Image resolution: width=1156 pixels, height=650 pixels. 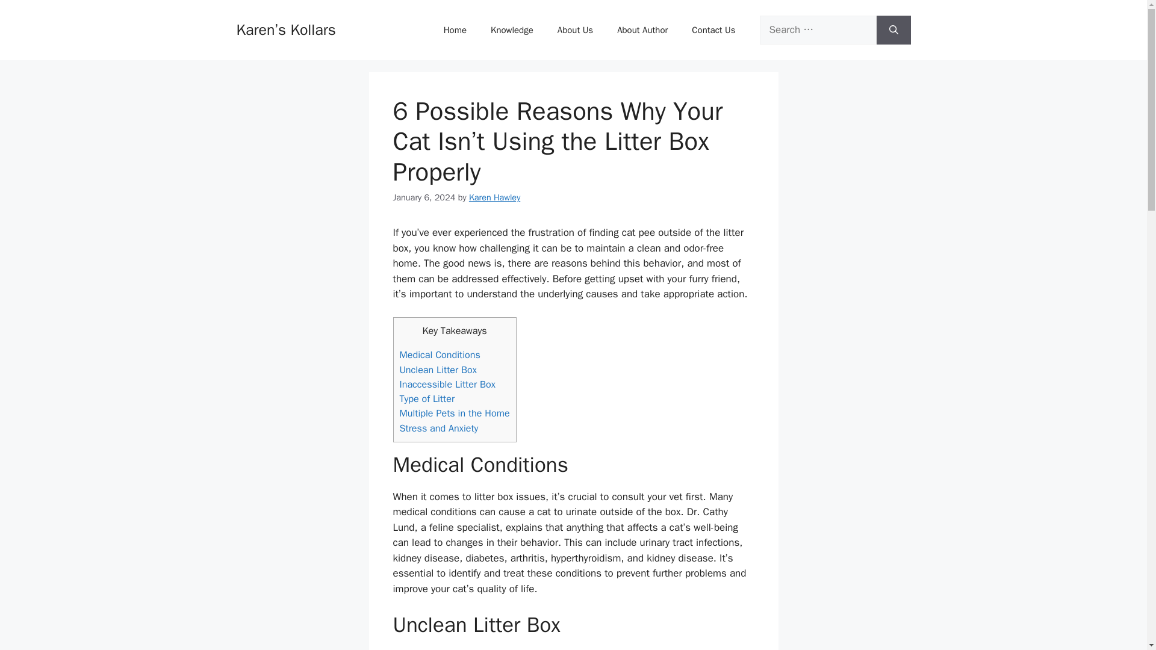 What do you see at coordinates (448, 384) in the screenshot?
I see `Inaccessible Litter Box` at bounding box center [448, 384].